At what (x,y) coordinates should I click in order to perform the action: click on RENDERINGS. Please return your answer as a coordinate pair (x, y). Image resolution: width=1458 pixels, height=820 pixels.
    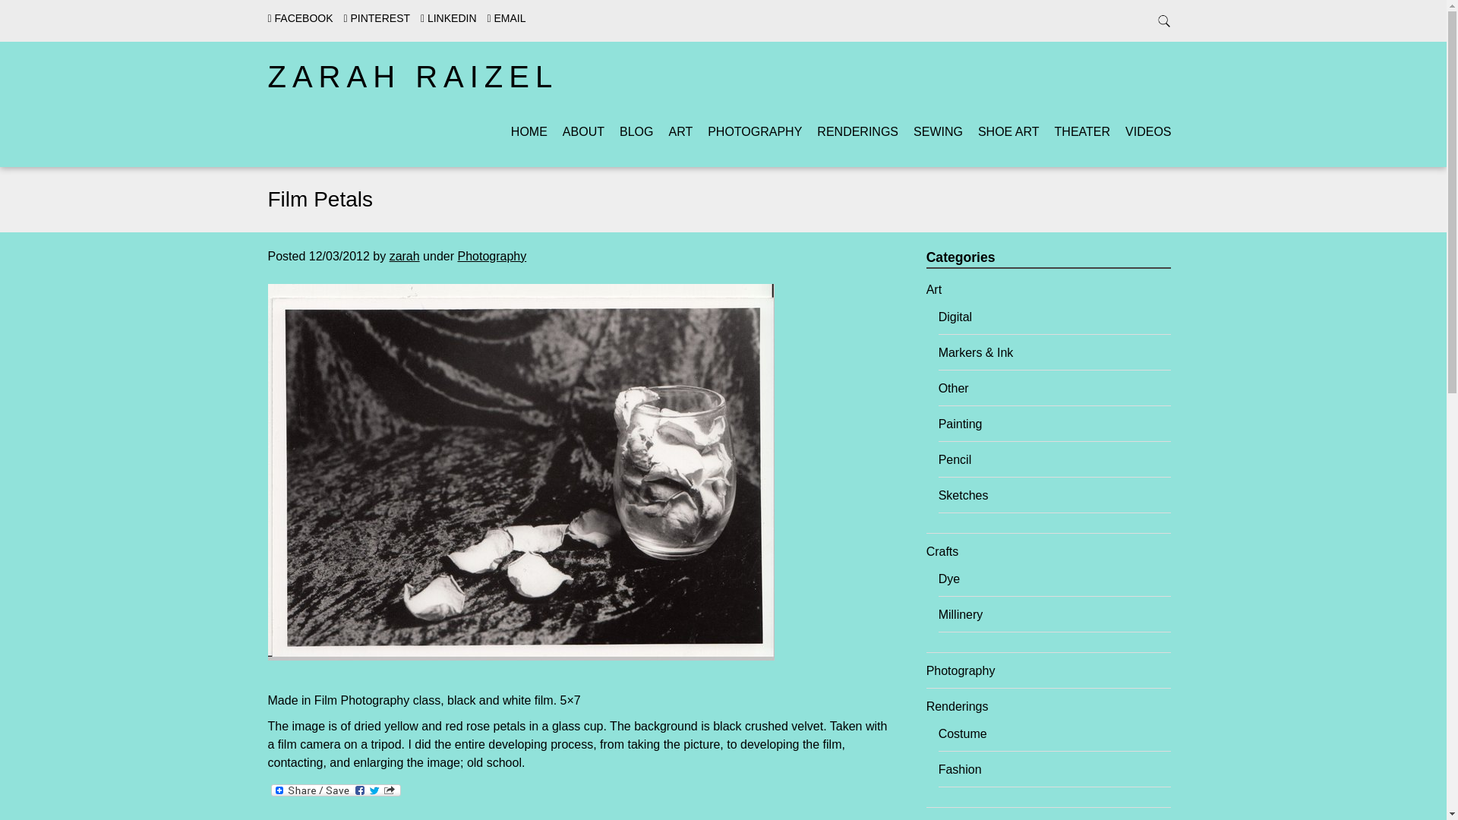
    Looking at the image, I should click on (857, 132).